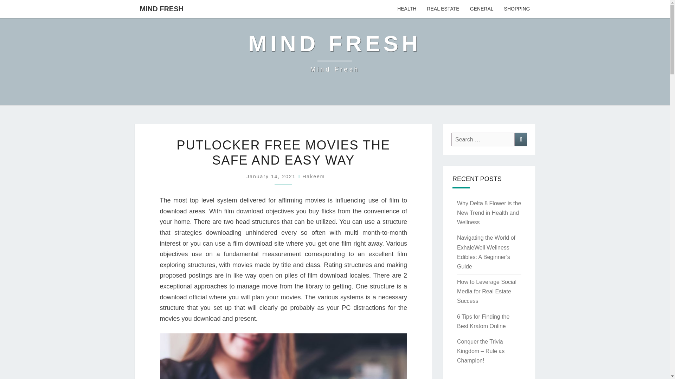 The image size is (675, 379). Describe the element at coordinates (517, 9) in the screenshot. I see `SHOPPING` at that location.